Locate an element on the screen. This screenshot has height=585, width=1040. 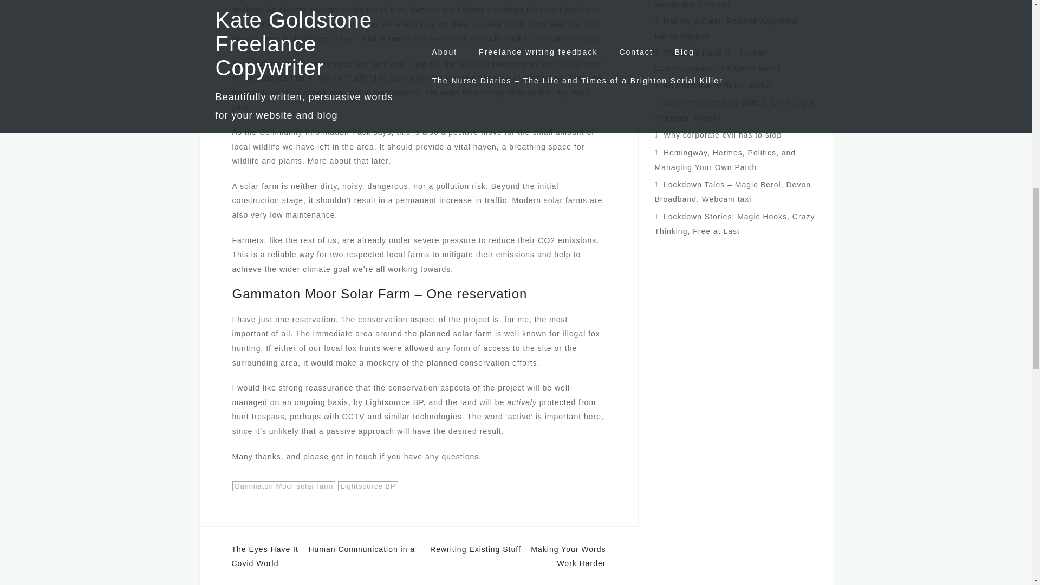
Lightsource BP is located at coordinates (367, 486).